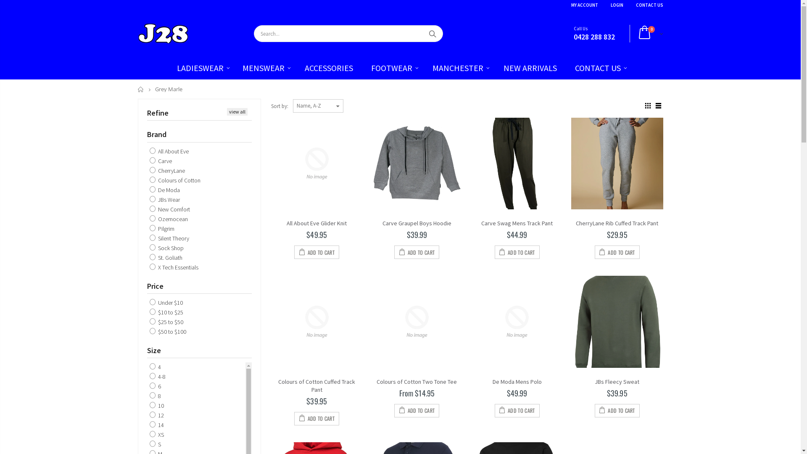  What do you see at coordinates (169, 219) in the screenshot?
I see `Ozemocean` at bounding box center [169, 219].